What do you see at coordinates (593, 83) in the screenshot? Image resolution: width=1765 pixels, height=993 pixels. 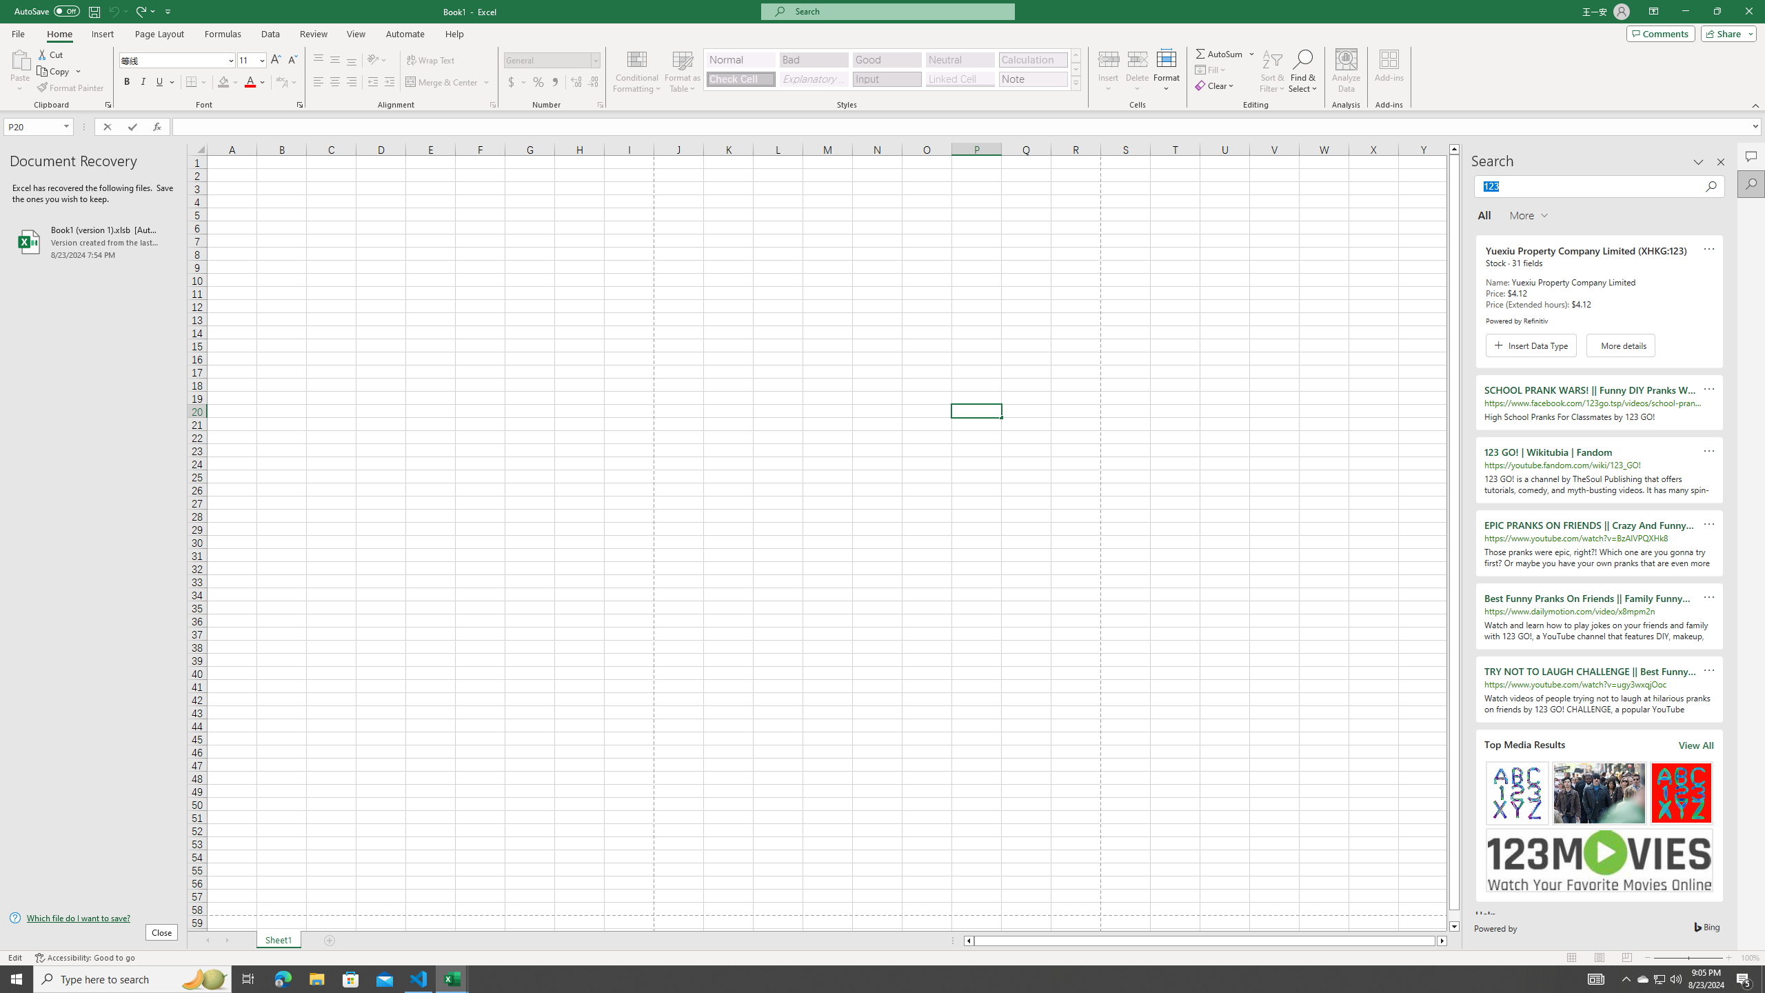 I see `Decrease Decimal` at bounding box center [593, 83].